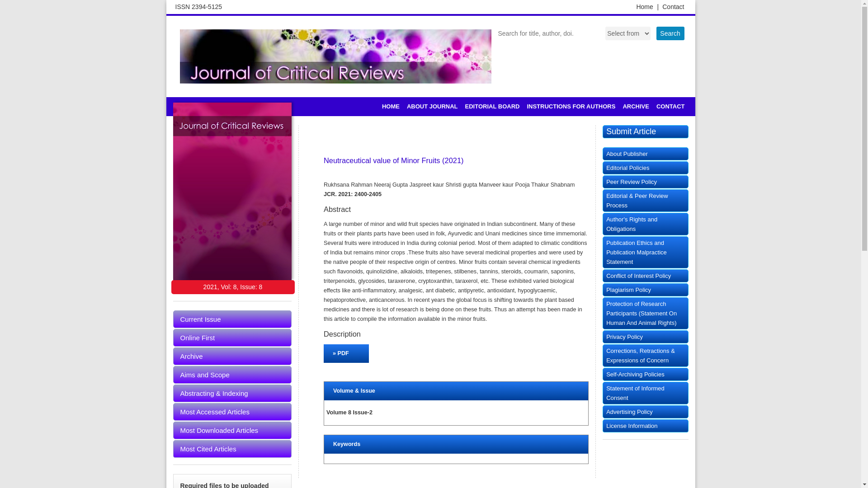 This screenshot has height=488, width=868. Describe the element at coordinates (645, 290) in the screenshot. I see `Plagiarism Policy` at that location.